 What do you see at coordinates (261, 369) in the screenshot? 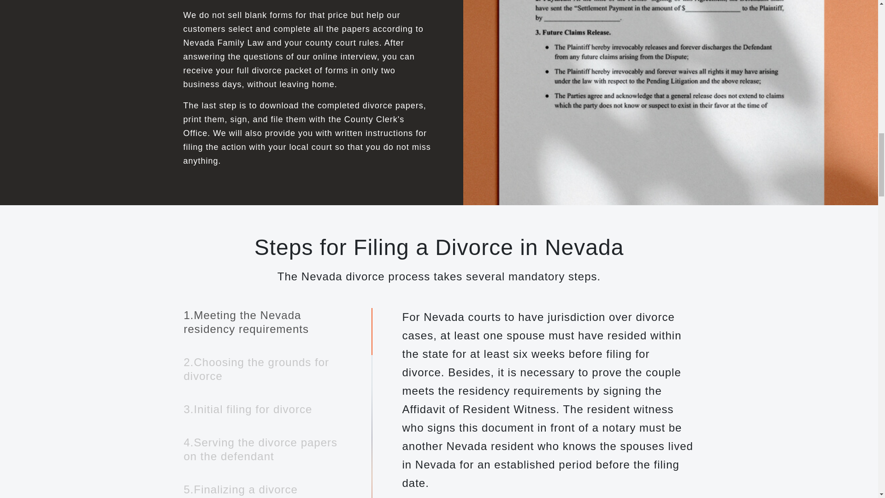
I see `2.Choosing the grounds for divorce` at bounding box center [261, 369].